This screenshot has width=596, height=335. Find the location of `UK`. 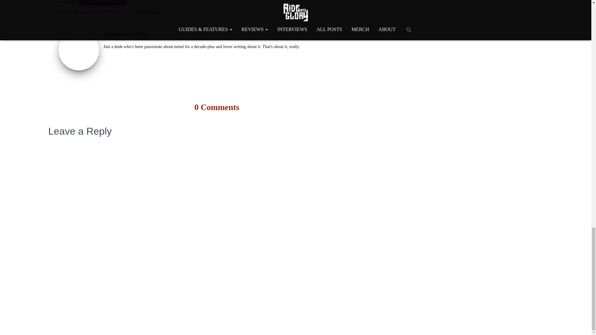

UK is located at coordinates (130, 12).